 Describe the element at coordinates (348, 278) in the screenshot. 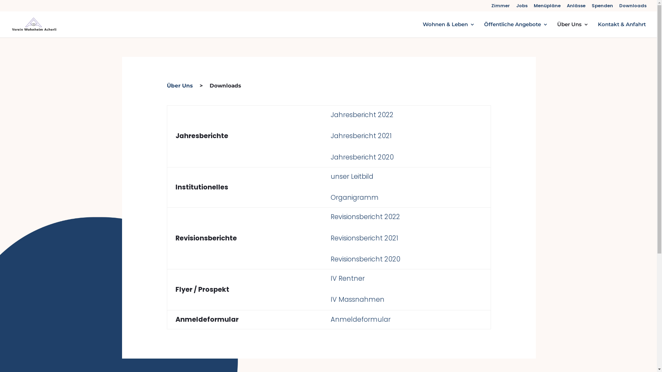

I see `IV Rentner` at that location.